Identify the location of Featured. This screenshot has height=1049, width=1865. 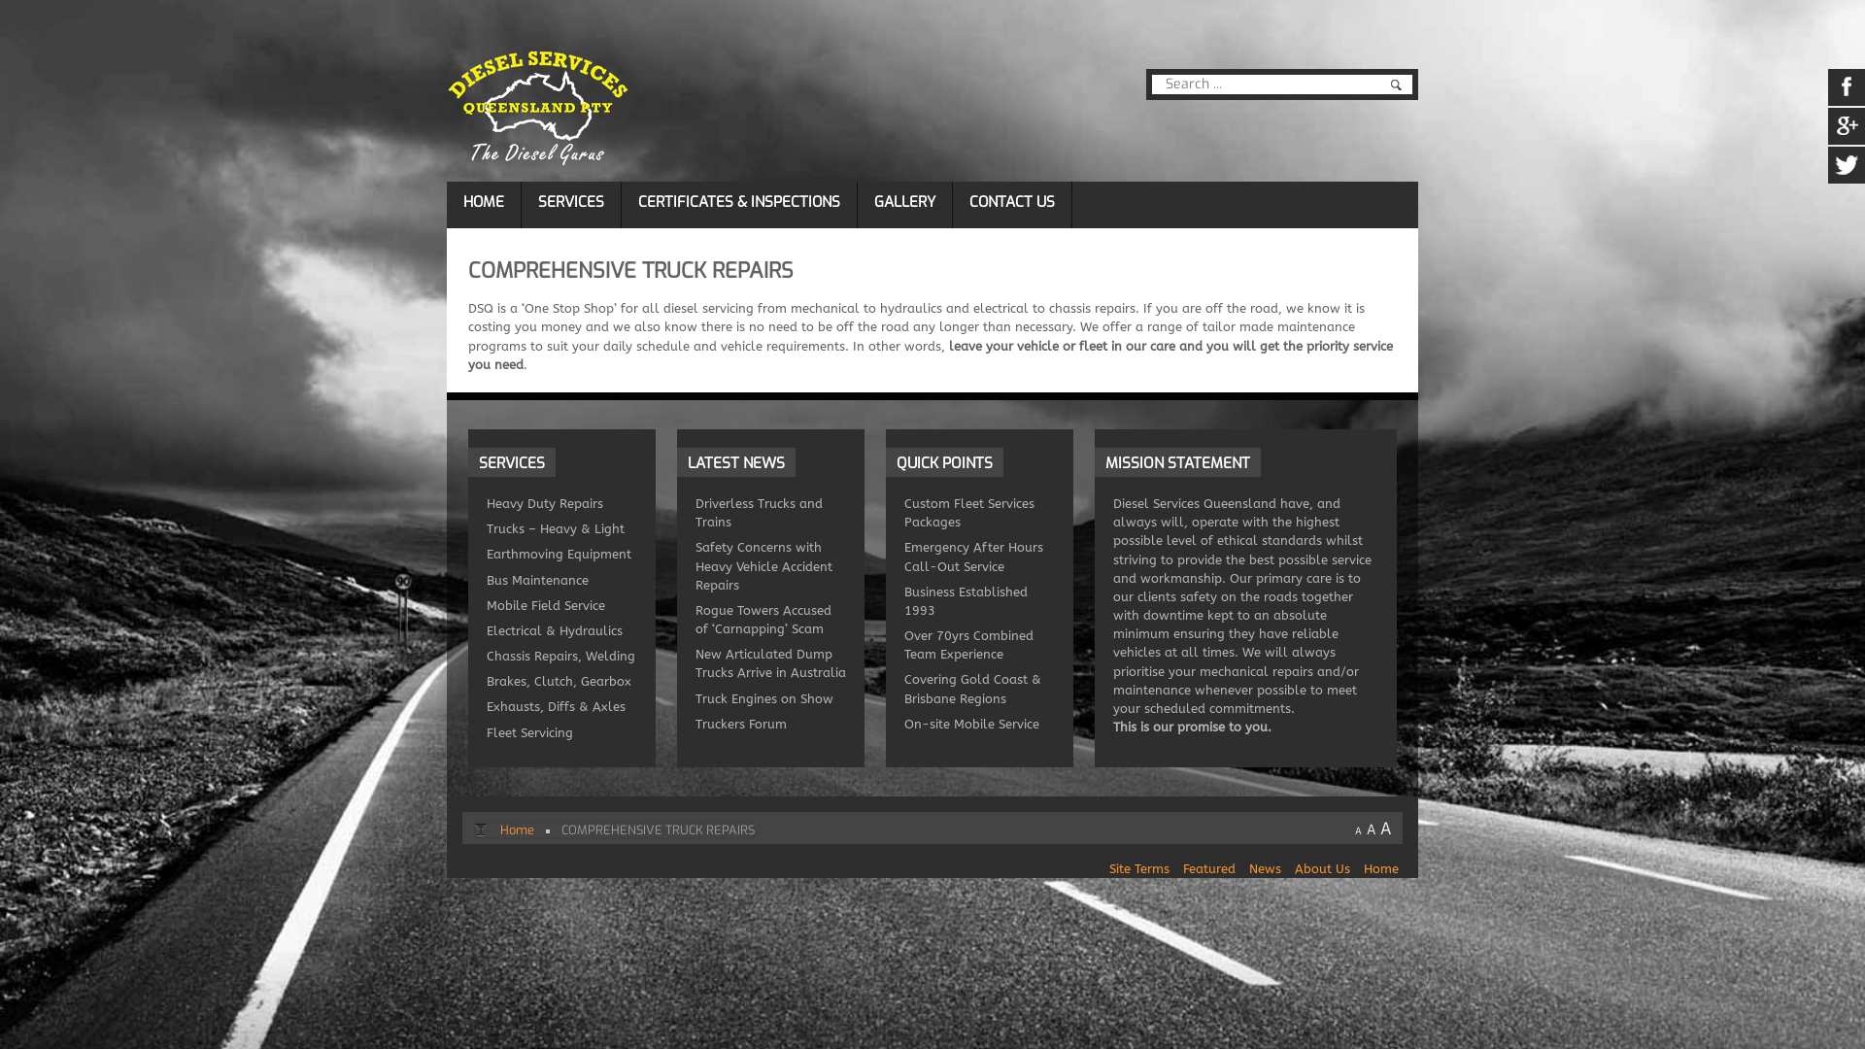
(1209, 868).